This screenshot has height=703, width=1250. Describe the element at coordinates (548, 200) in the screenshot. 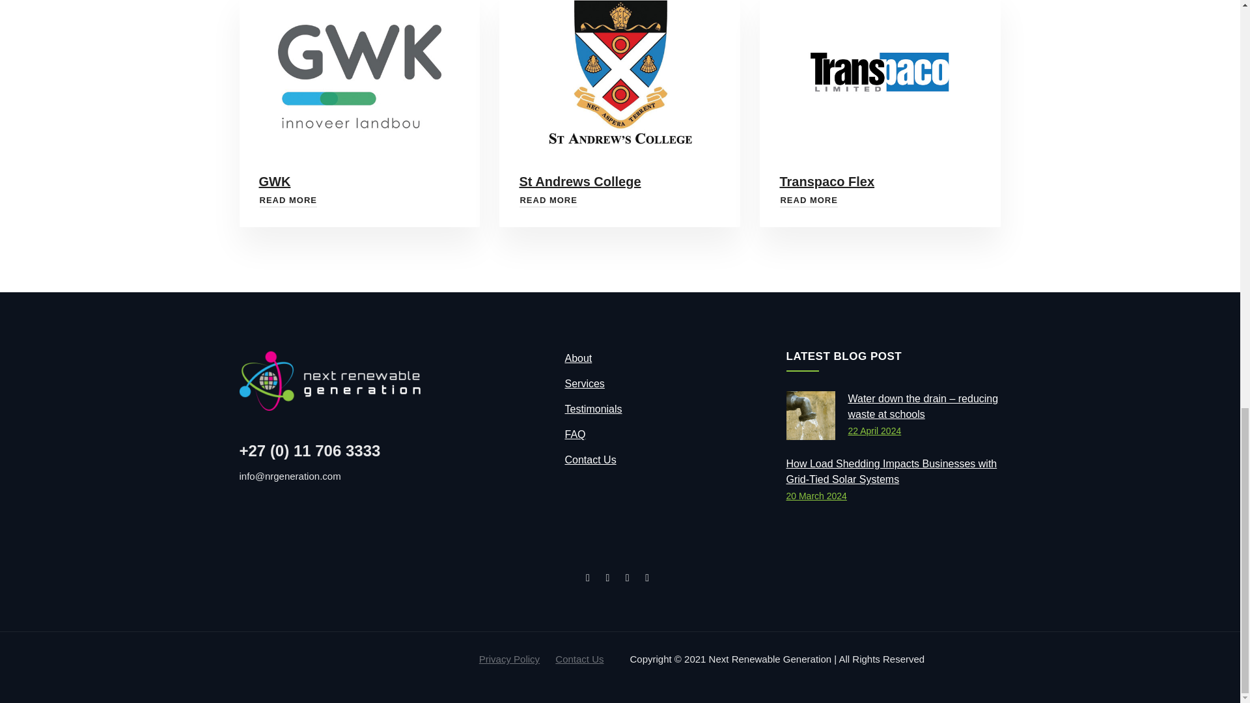

I see `St Andrews College` at that location.